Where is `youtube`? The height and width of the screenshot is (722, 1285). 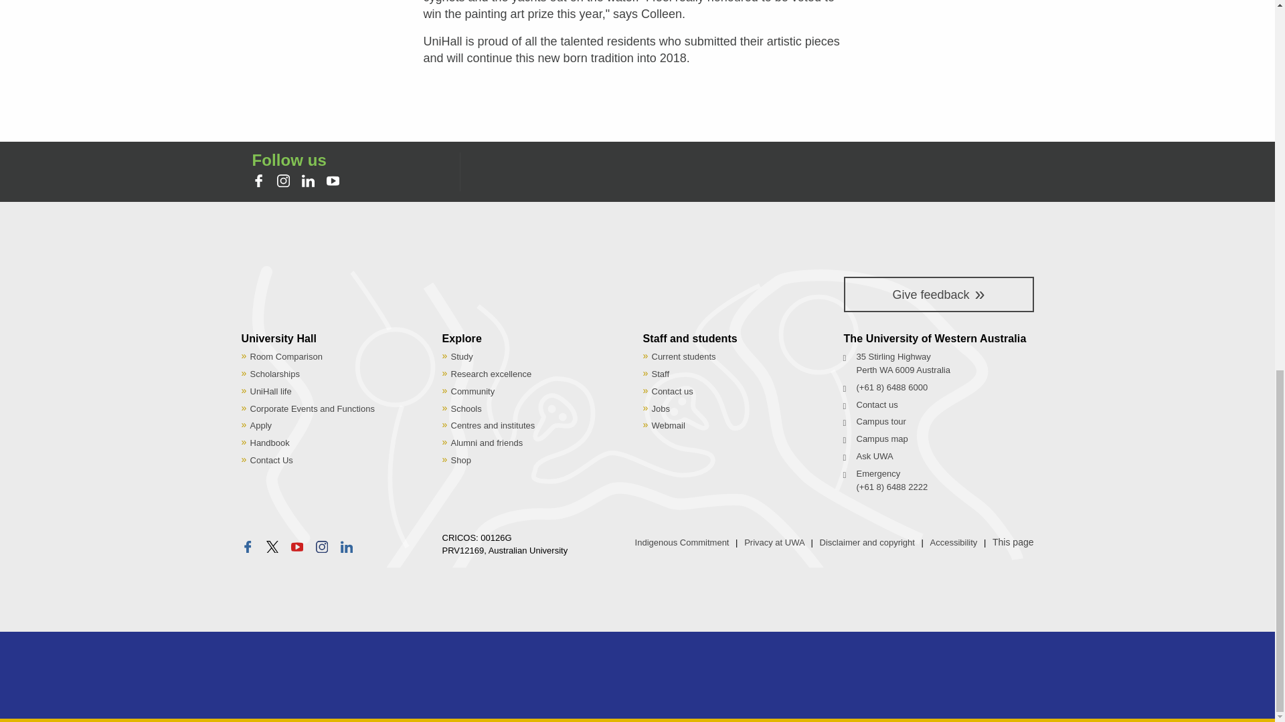
youtube is located at coordinates (335, 183).